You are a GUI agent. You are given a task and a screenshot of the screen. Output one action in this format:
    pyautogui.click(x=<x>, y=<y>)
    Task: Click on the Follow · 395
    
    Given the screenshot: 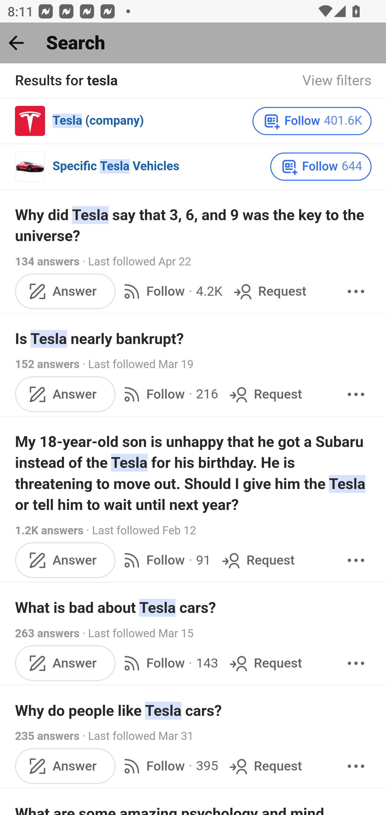 What is the action you would take?
    pyautogui.click(x=169, y=766)
    